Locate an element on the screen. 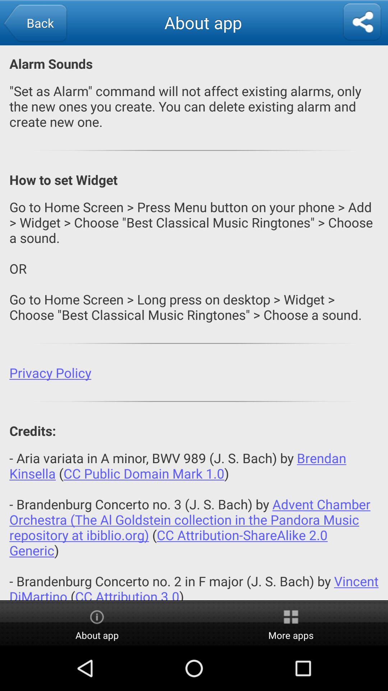 The image size is (388, 691). click the share button on the top right corner of the web page is located at coordinates (362, 22).